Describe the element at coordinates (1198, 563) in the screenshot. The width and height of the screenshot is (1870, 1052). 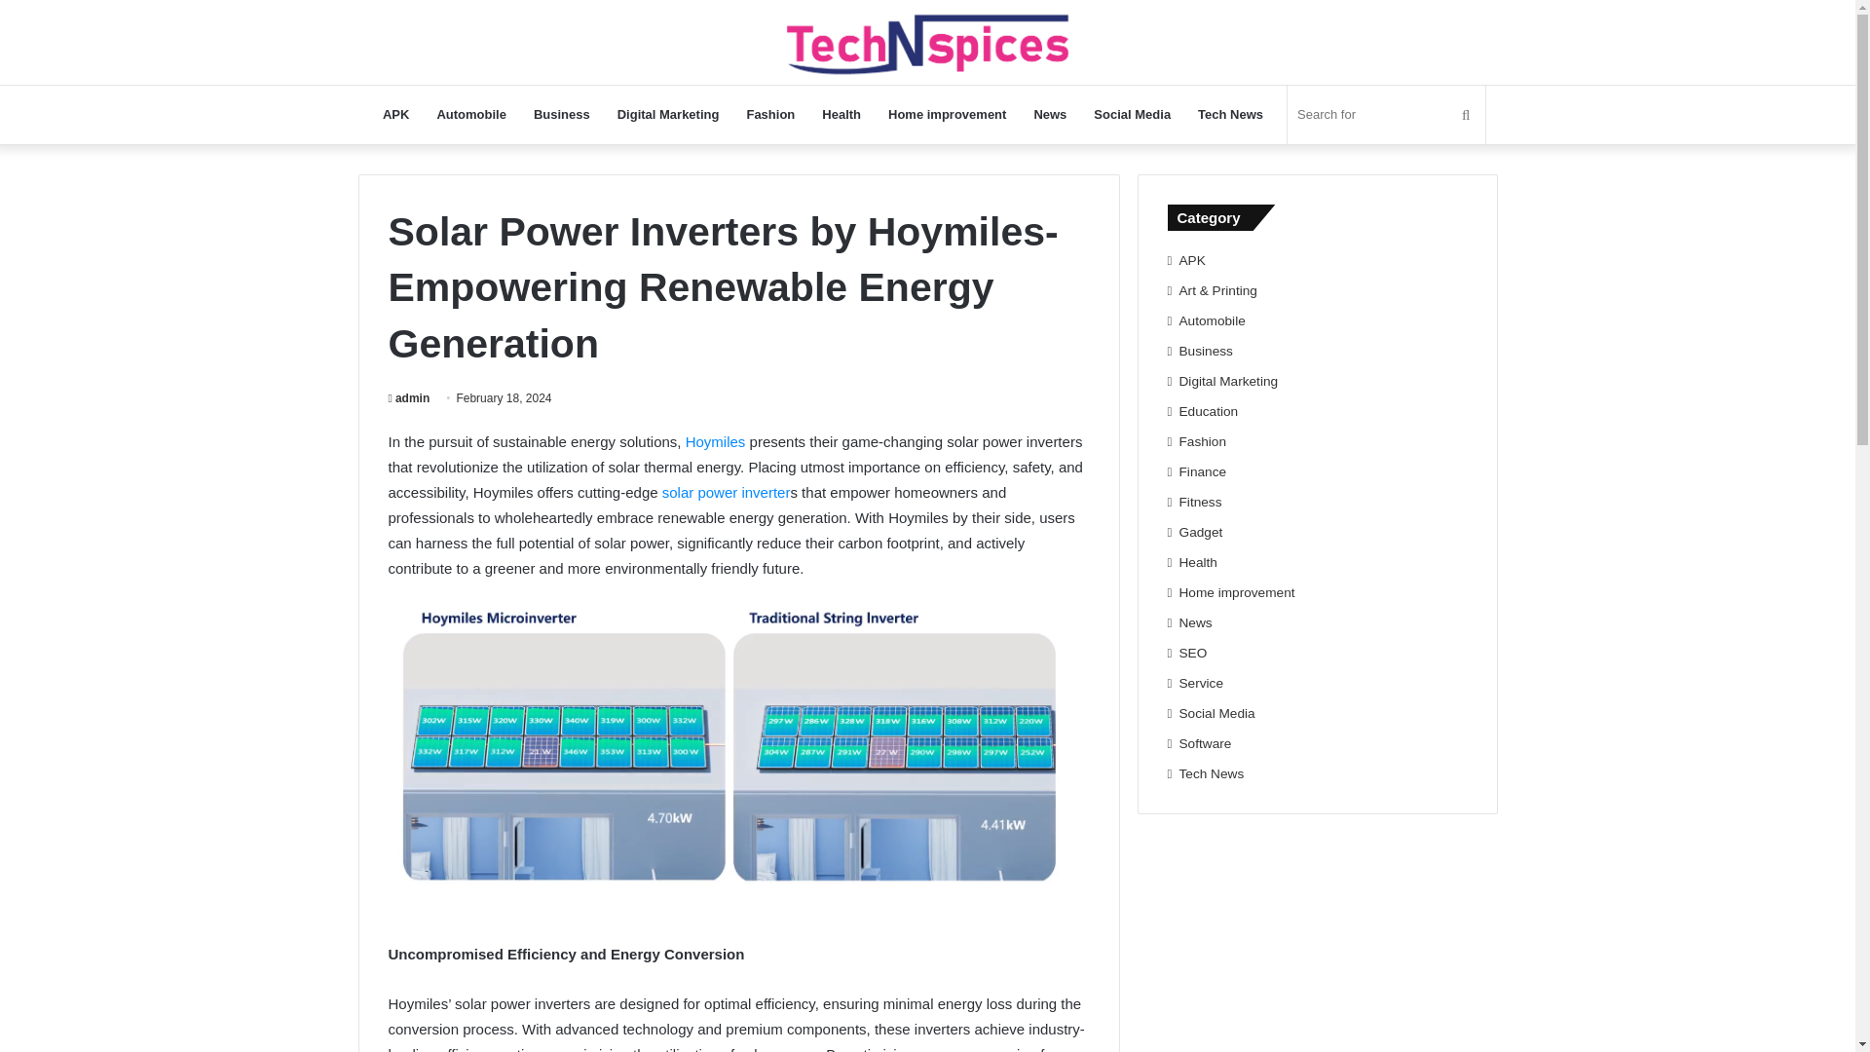
I see `Health` at that location.